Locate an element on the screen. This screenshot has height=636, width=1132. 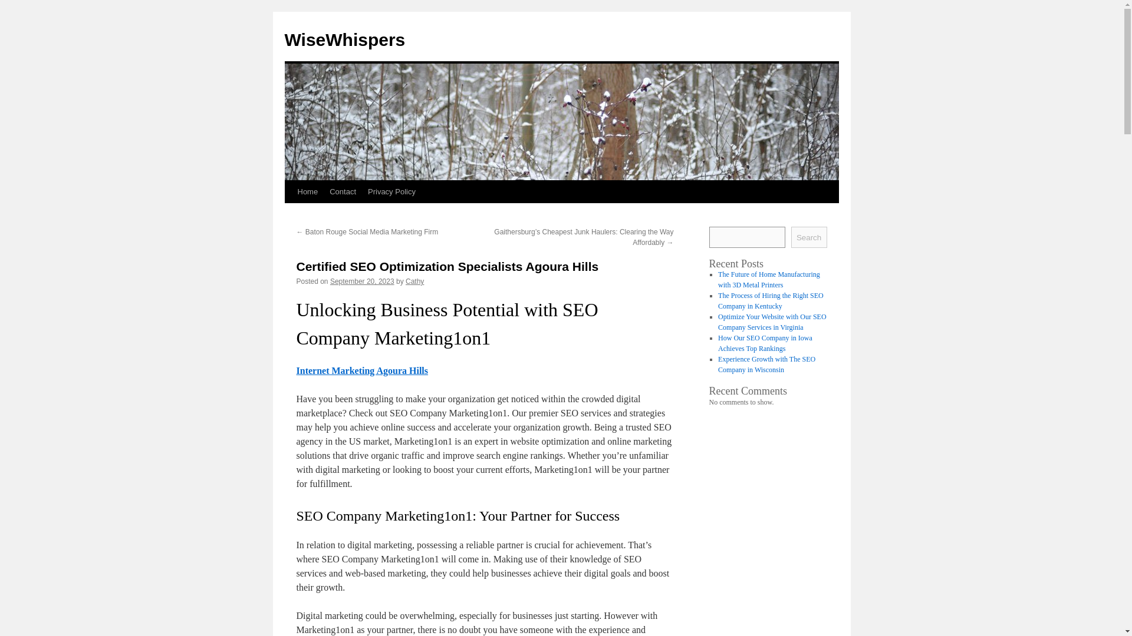
Search is located at coordinates (809, 237).